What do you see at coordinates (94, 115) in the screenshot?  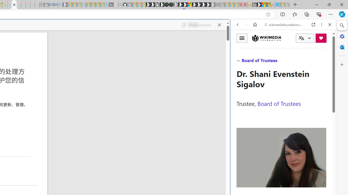 I see `Play Cave FRVR in your browser | Games from Microsoft Start` at bounding box center [94, 115].